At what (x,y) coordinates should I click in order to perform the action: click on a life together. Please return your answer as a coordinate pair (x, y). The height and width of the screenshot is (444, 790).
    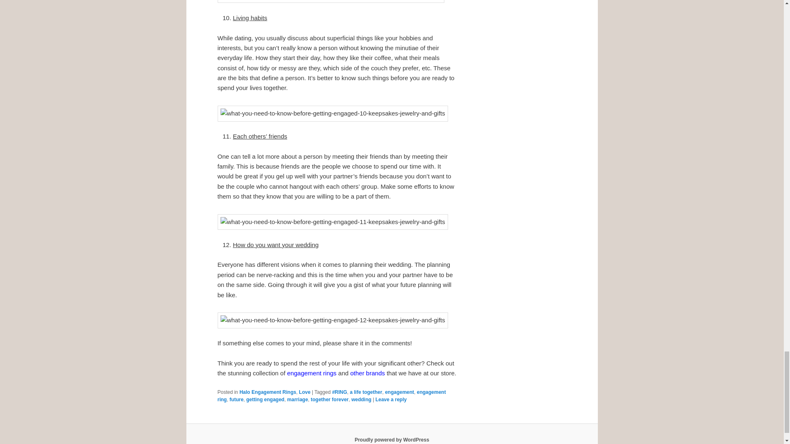
    Looking at the image, I should click on (366, 392).